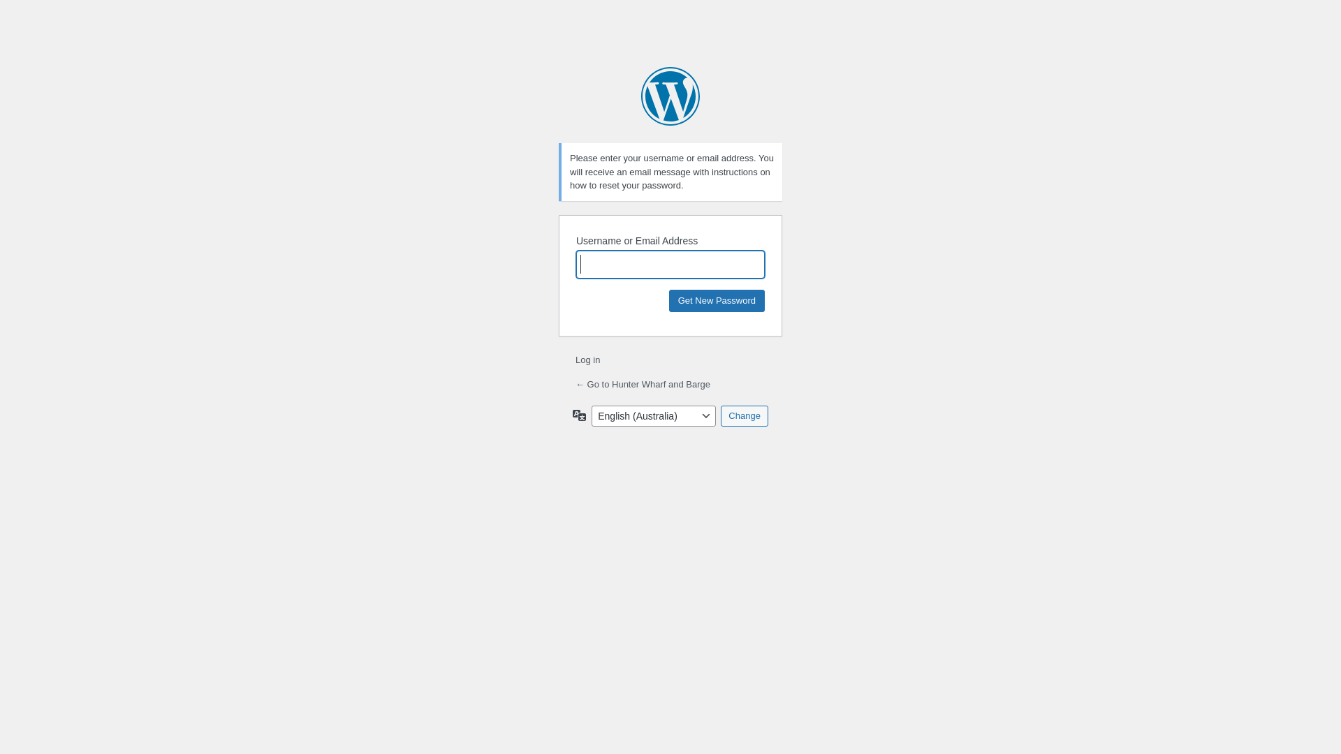 The height and width of the screenshot is (754, 1341). Describe the element at coordinates (670, 96) in the screenshot. I see `Powered by WordPress` at that location.